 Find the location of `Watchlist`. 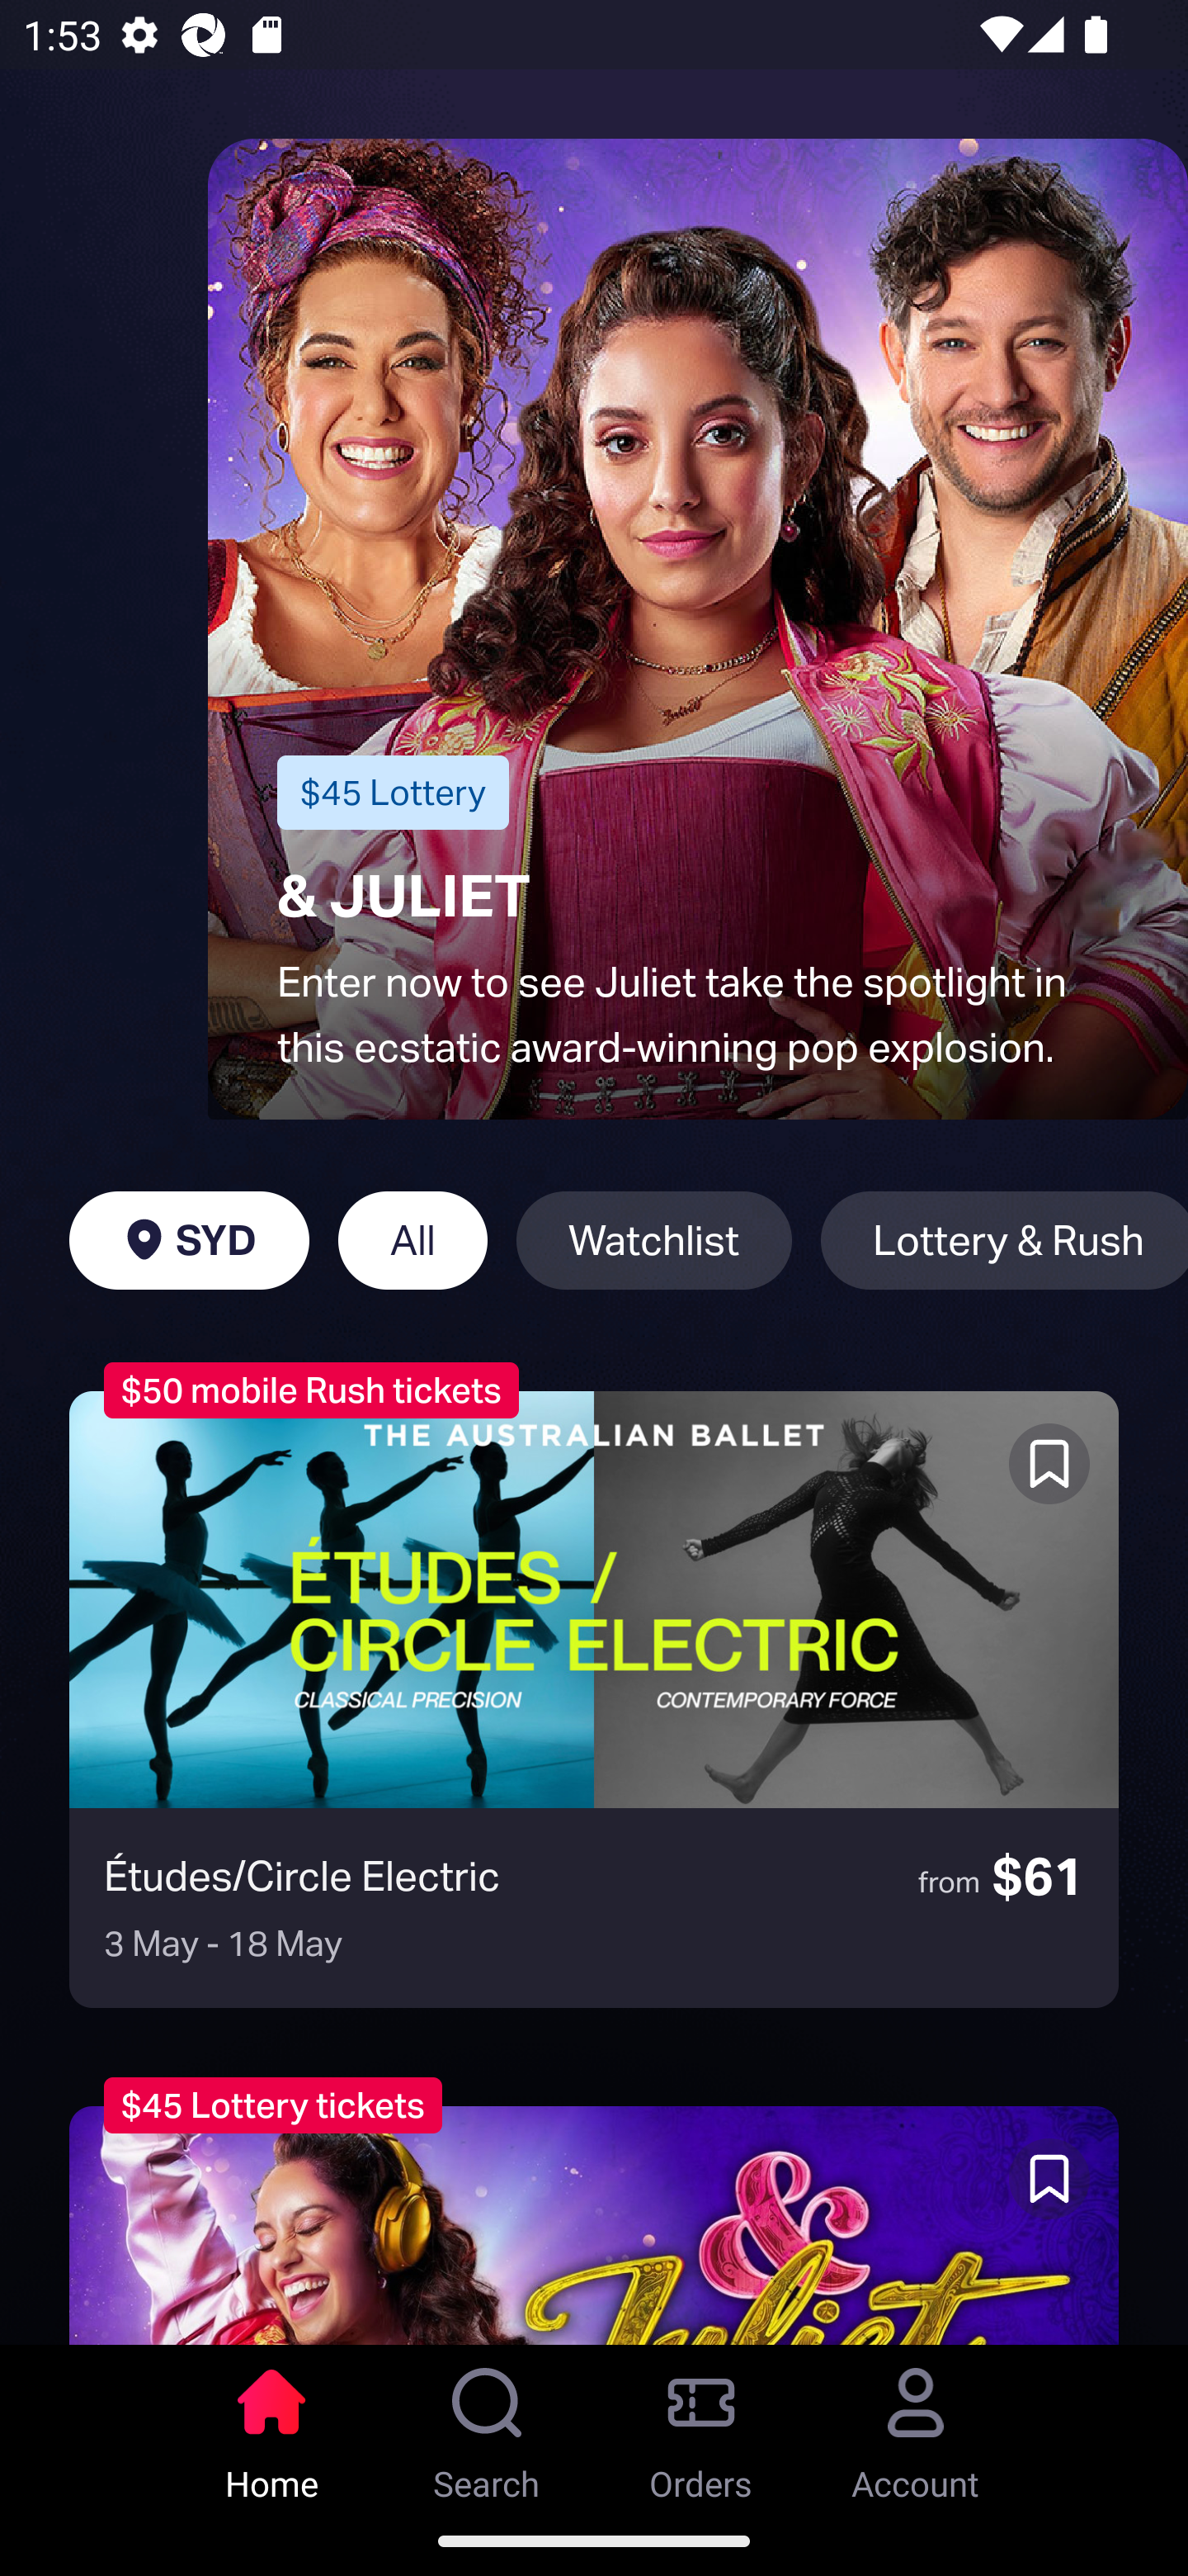

Watchlist is located at coordinates (654, 1240).